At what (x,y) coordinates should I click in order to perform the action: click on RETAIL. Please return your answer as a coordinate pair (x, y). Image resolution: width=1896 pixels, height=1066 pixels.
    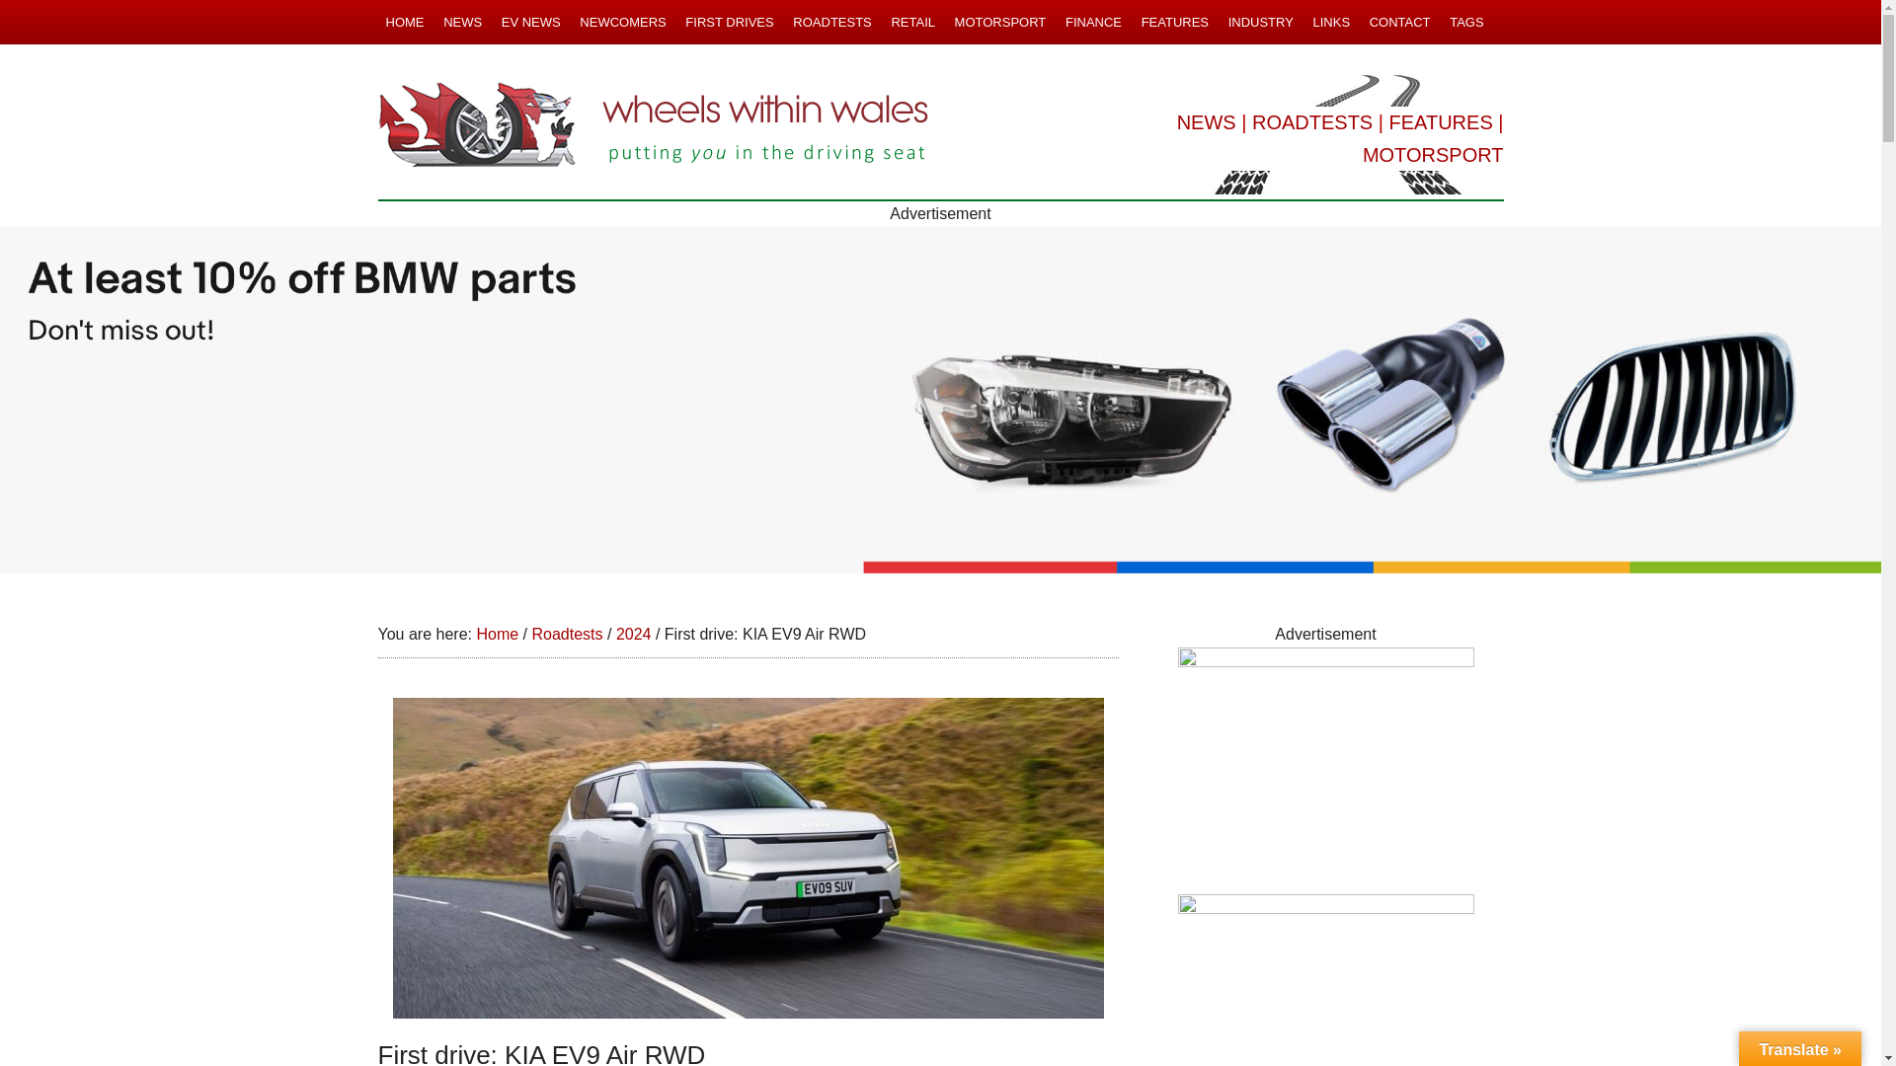
    Looking at the image, I should click on (912, 22).